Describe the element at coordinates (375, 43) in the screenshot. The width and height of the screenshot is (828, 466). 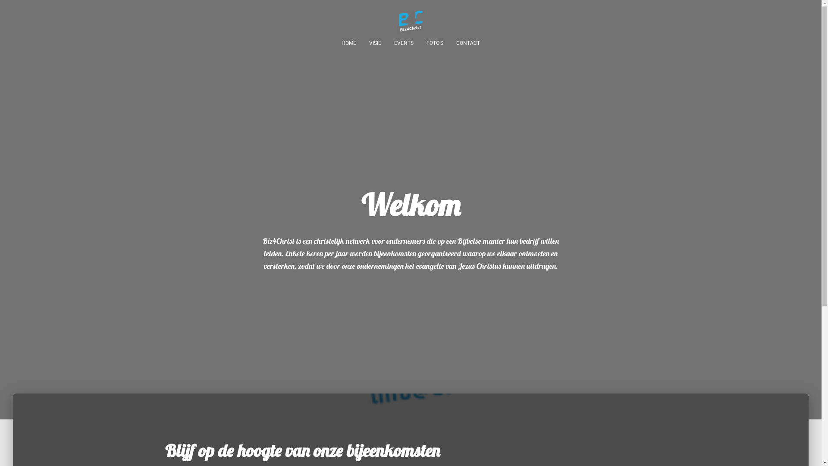
I see `VISIE` at that location.